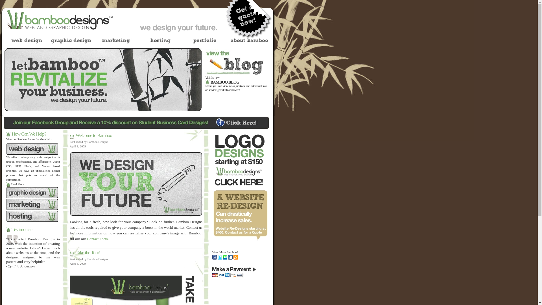  What do you see at coordinates (15, 184) in the screenshot?
I see `Read More` at bounding box center [15, 184].